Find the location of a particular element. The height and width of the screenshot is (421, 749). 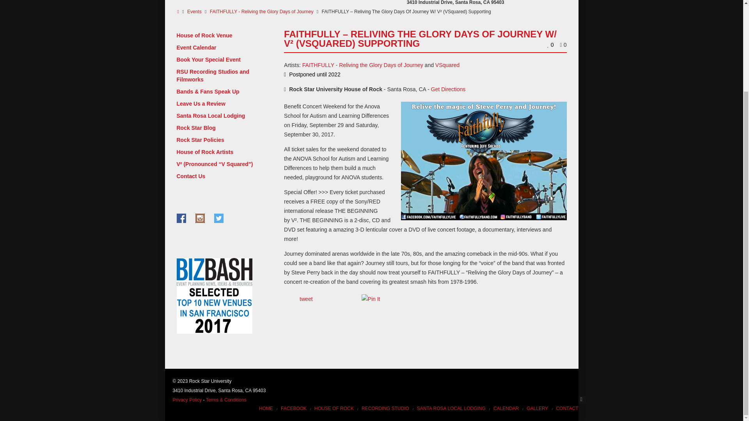

FAITHFULLY - Reliving the Glory Days of Journey is located at coordinates (261, 11).